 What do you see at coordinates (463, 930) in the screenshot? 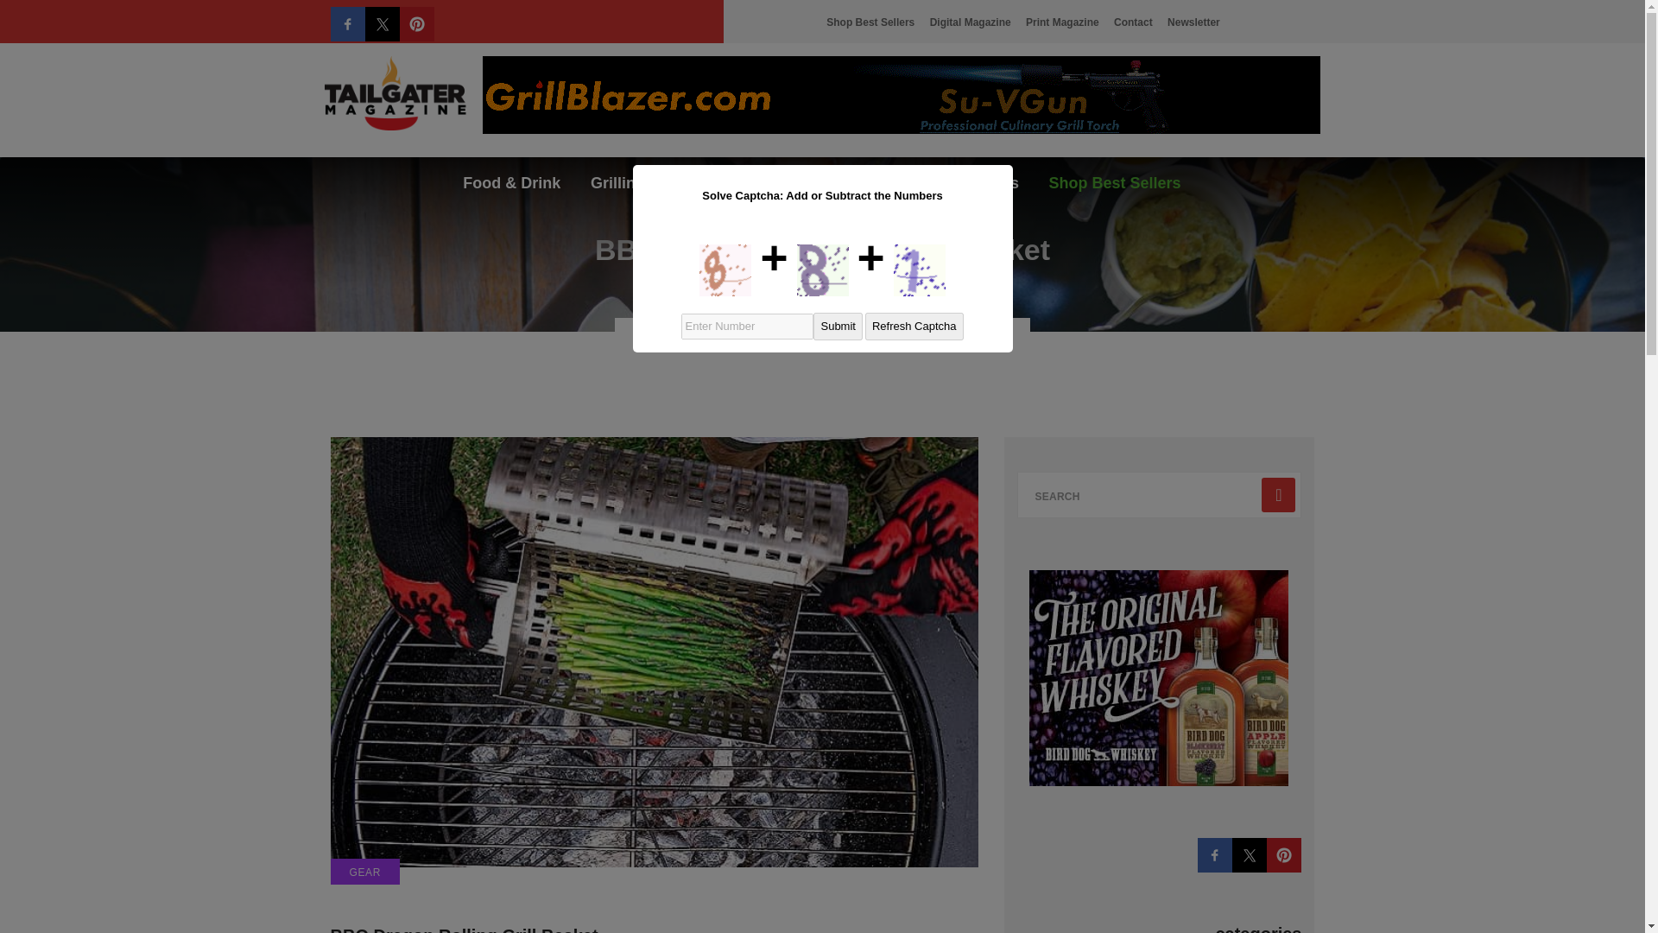
I see `BBQ Dragon Rolling Grill Basket` at bounding box center [463, 930].